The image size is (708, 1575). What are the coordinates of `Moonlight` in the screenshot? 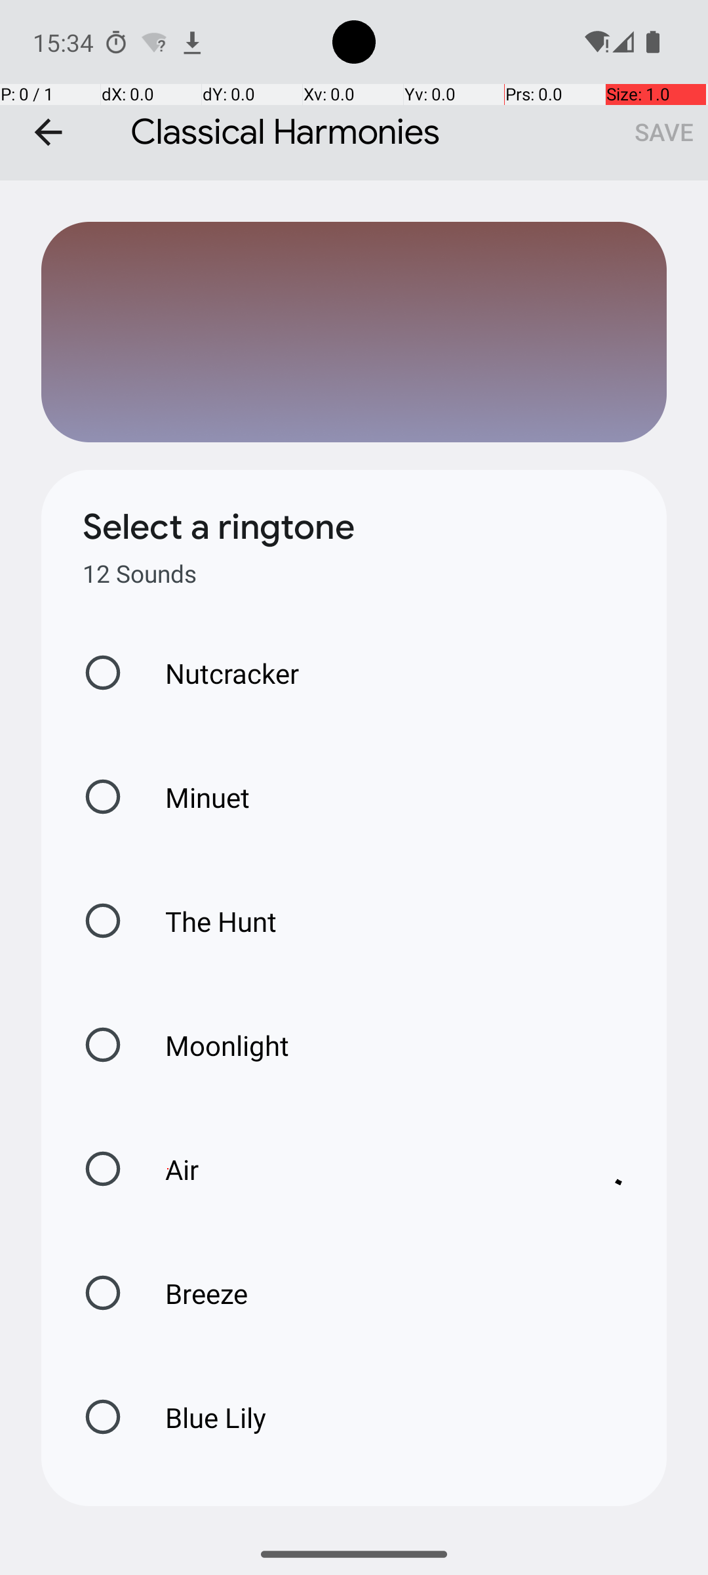 It's located at (214, 1045).